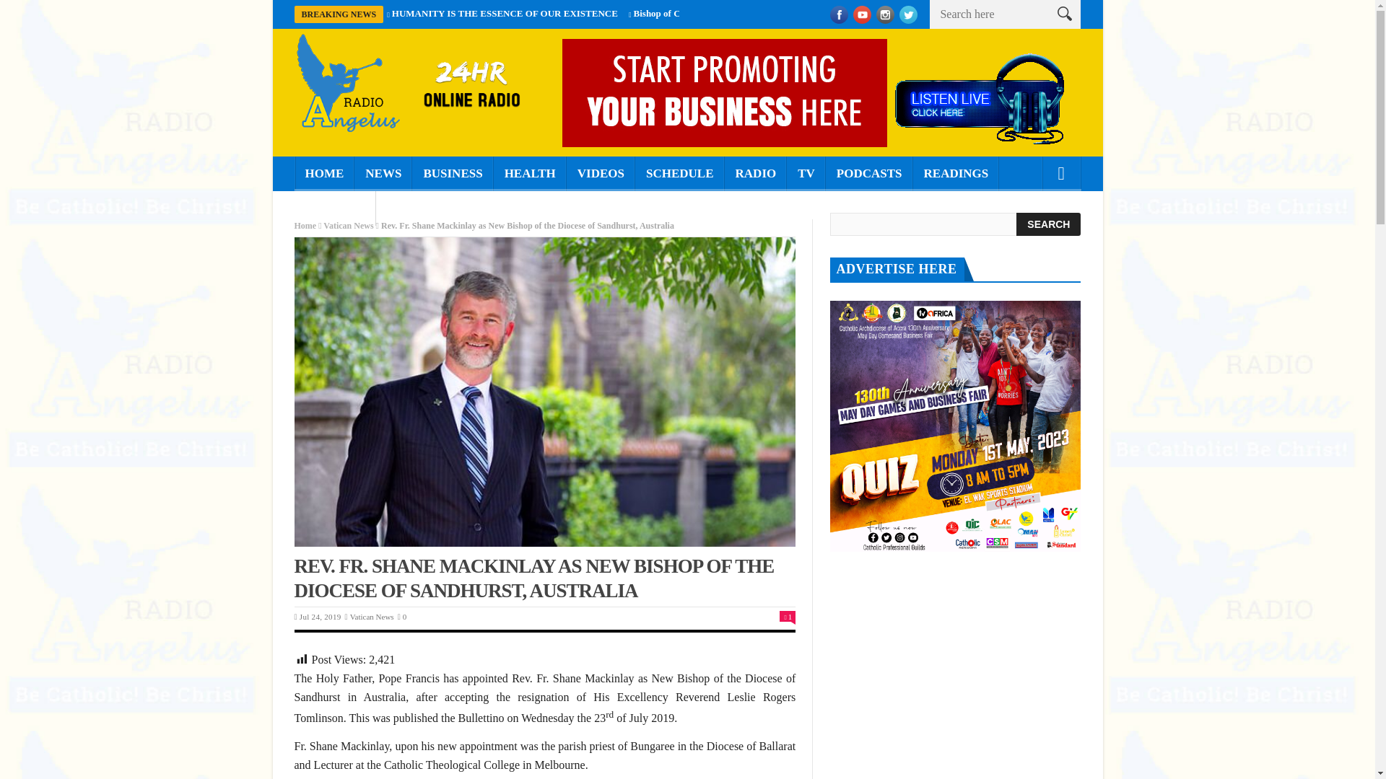 This screenshot has width=1386, height=779. I want to click on HOME, so click(324, 173).